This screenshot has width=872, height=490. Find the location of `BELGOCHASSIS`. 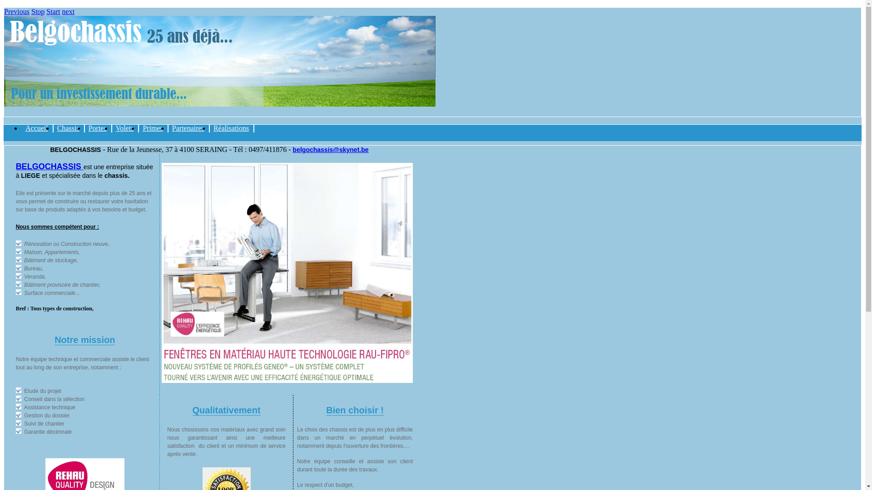

BELGOCHASSIS is located at coordinates (50, 172).